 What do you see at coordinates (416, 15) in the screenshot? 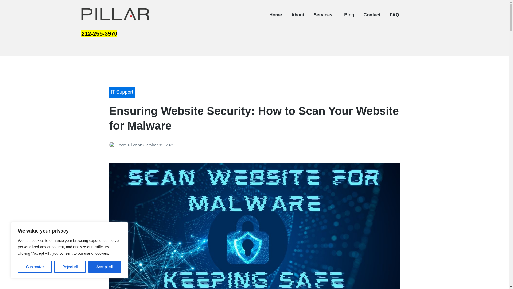
I see `Search` at bounding box center [416, 15].